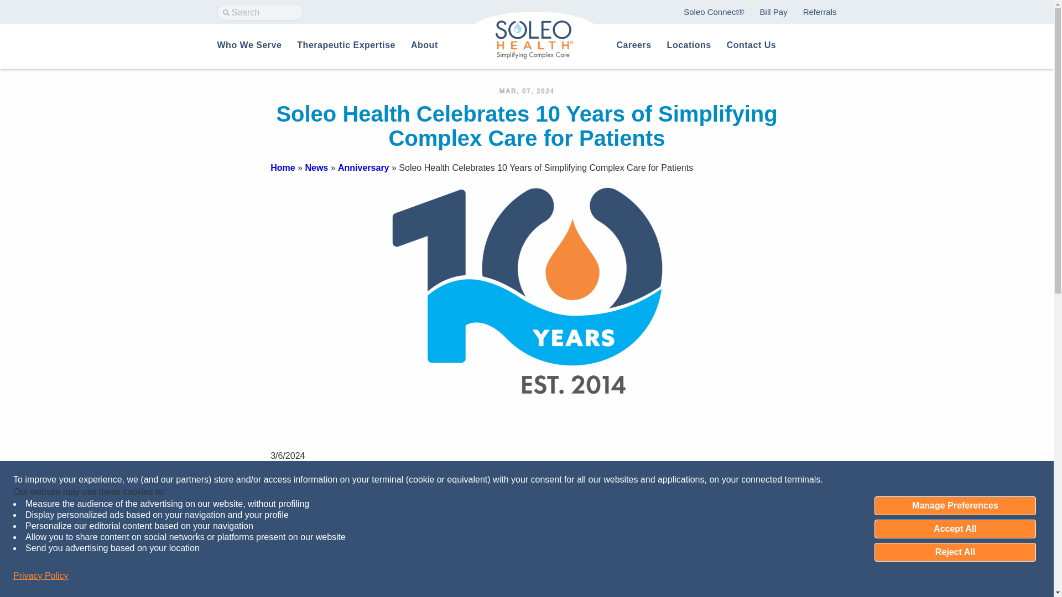  What do you see at coordinates (41, 576) in the screenshot?
I see `Privacy Policy` at bounding box center [41, 576].